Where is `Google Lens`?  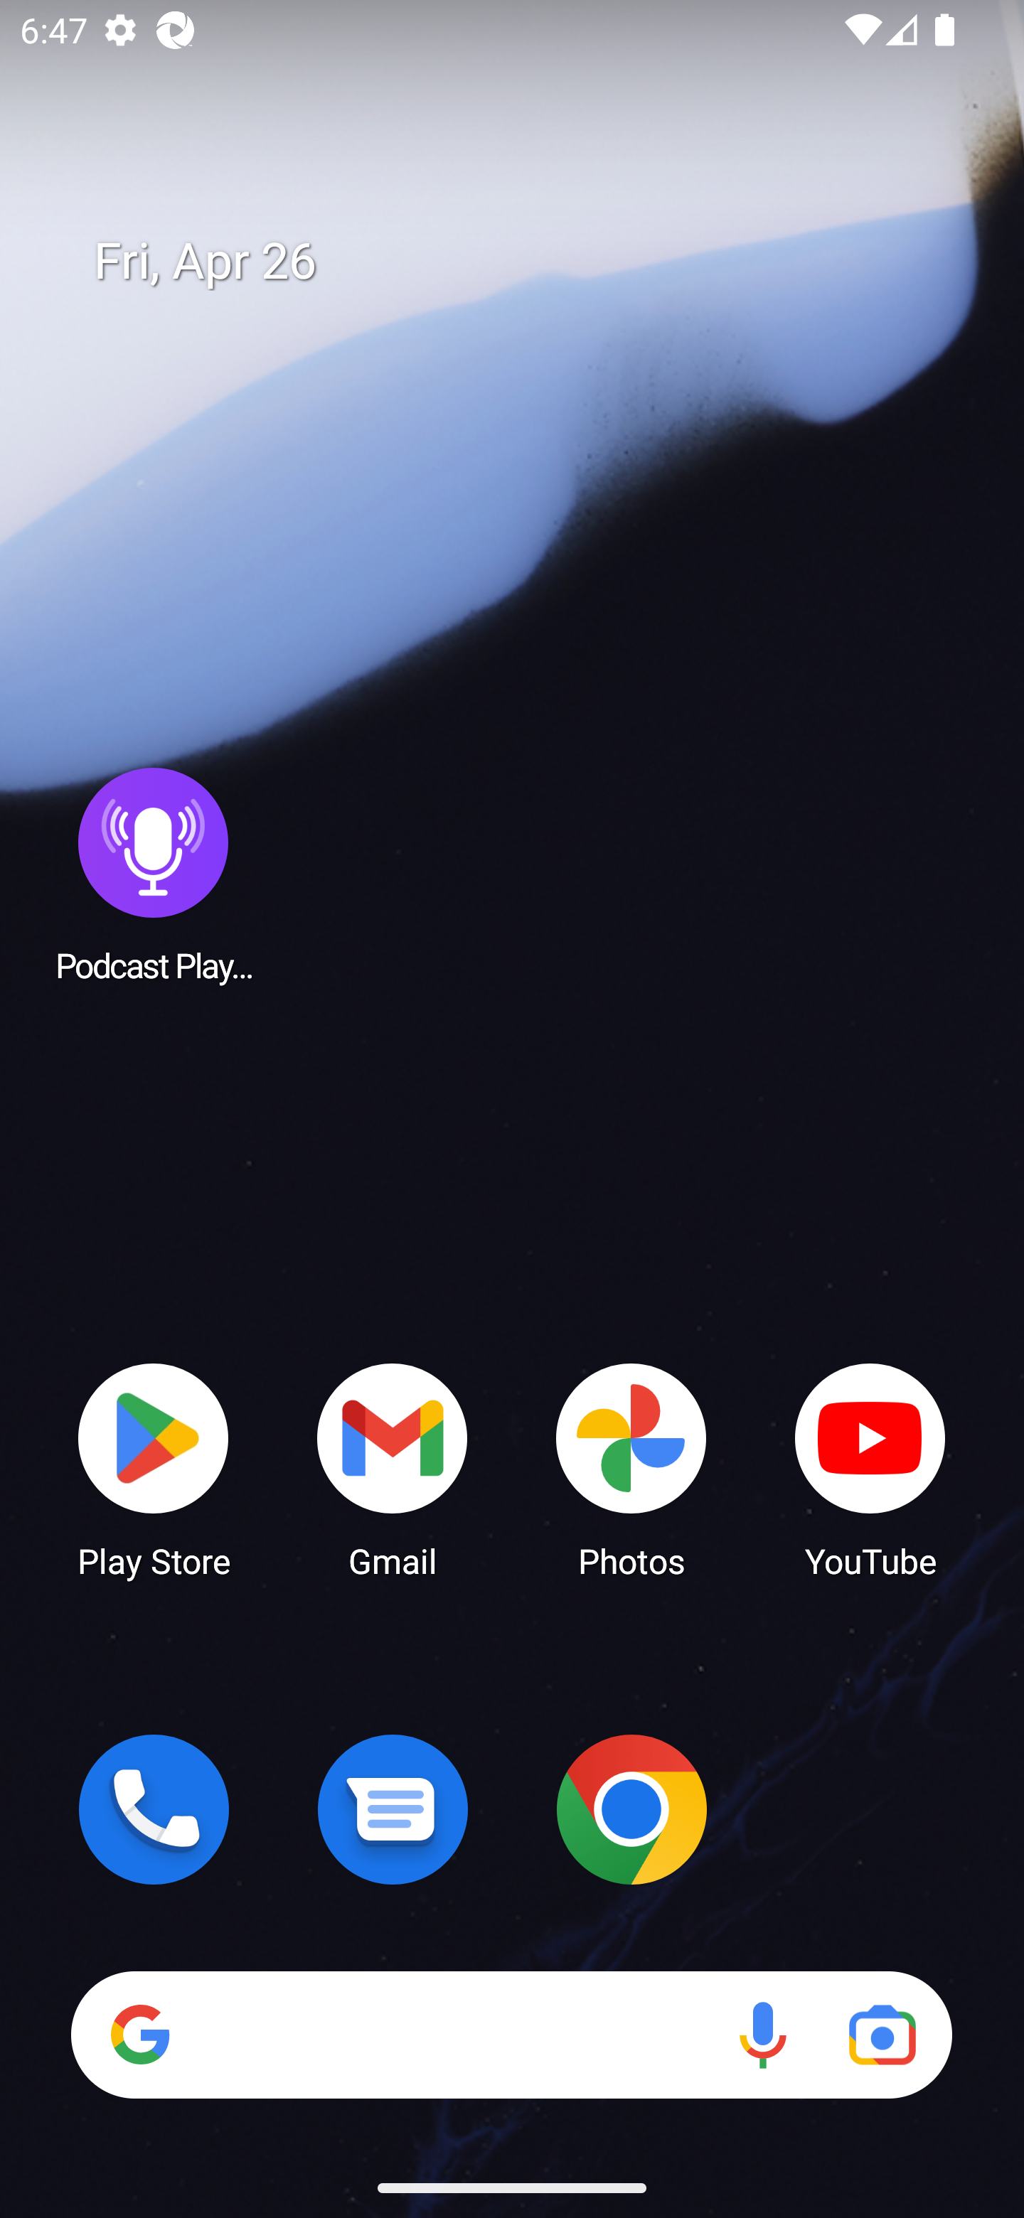
Google Lens is located at coordinates (882, 2035).